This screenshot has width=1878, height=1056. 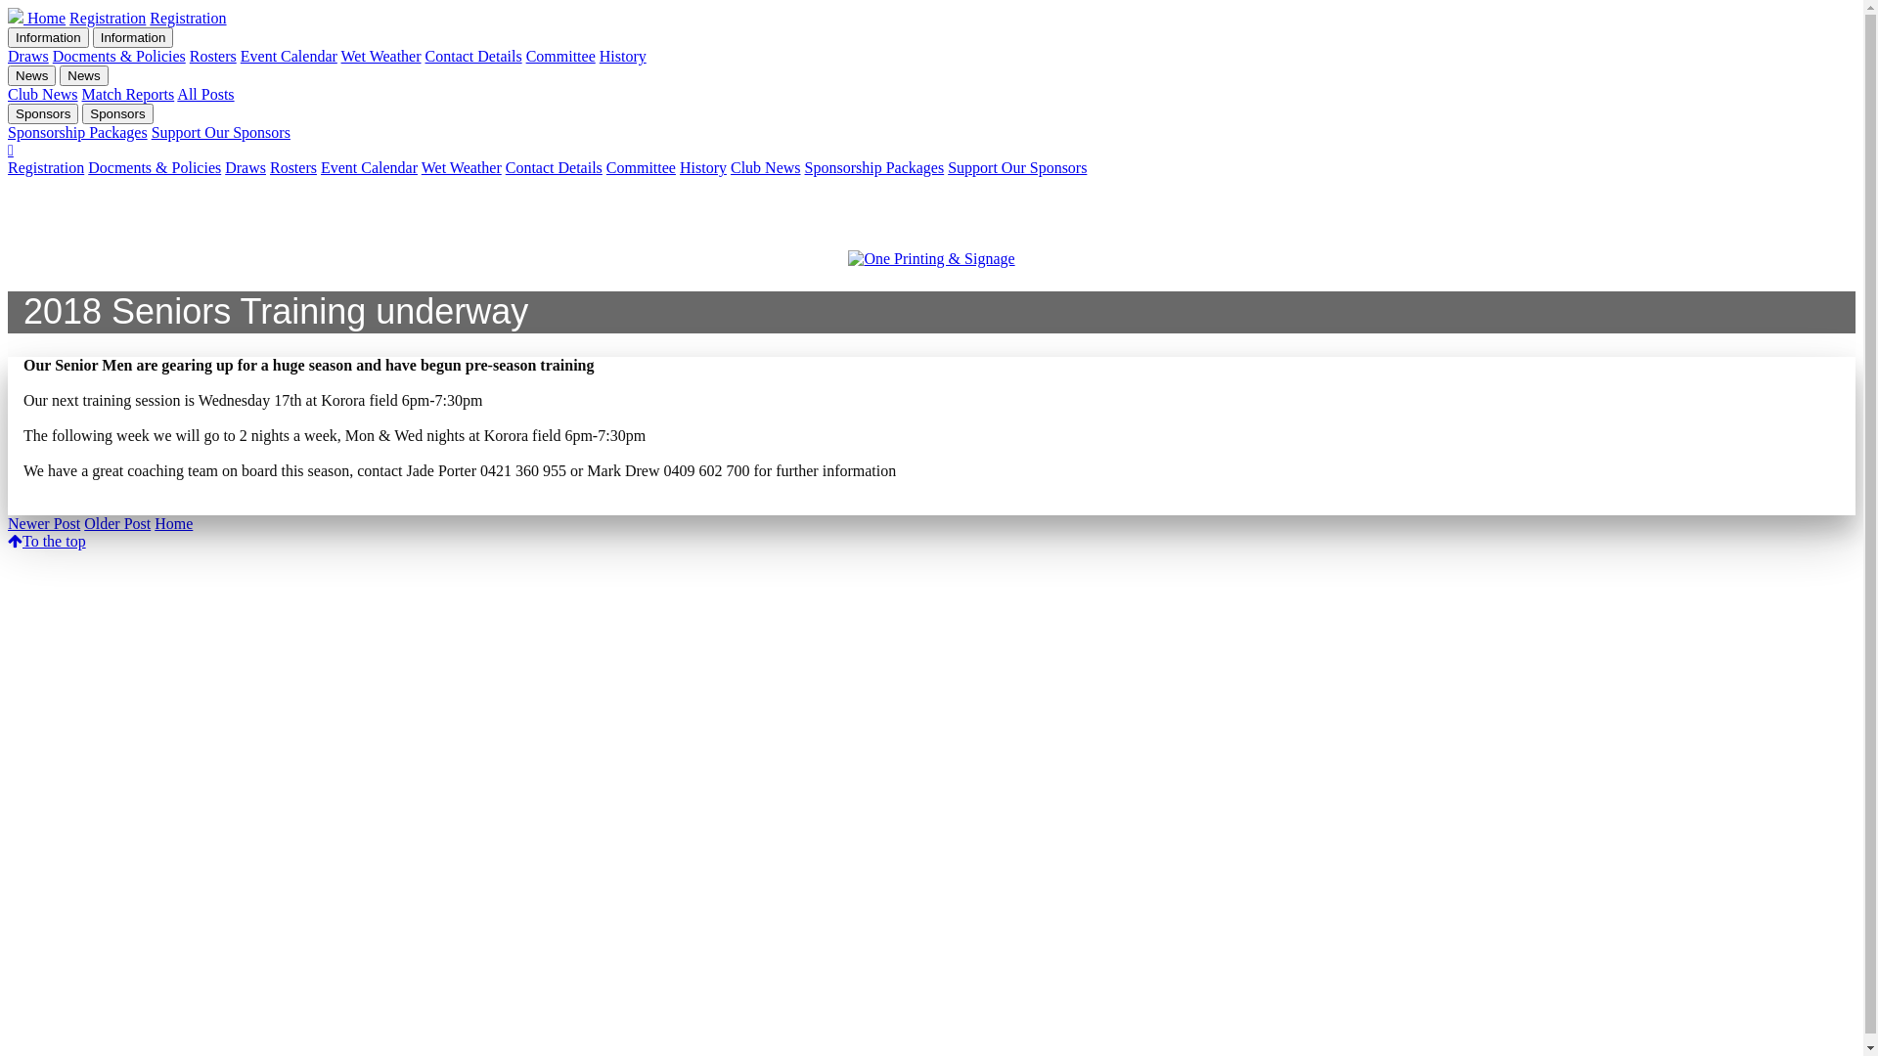 What do you see at coordinates (561, 57) in the screenshot?
I see `Committee` at bounding box center [561, 57].